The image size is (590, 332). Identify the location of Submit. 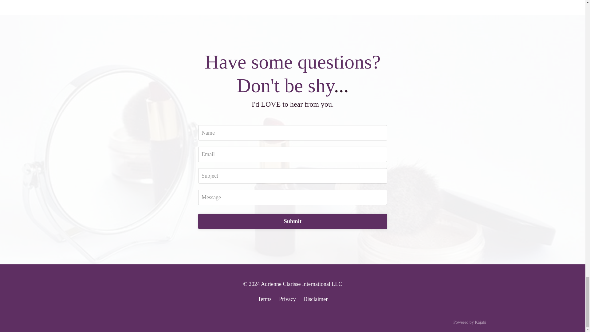
(293, 221).